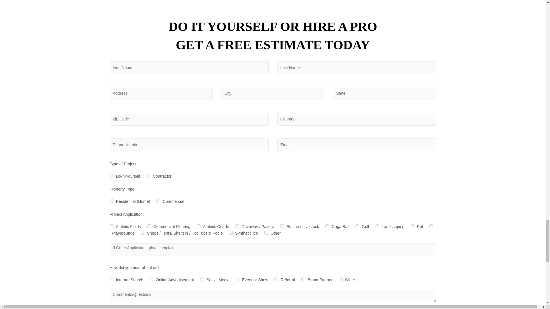 The image size is (550, 309). I want to click on Do-It-Yourself, so click(111, 176).